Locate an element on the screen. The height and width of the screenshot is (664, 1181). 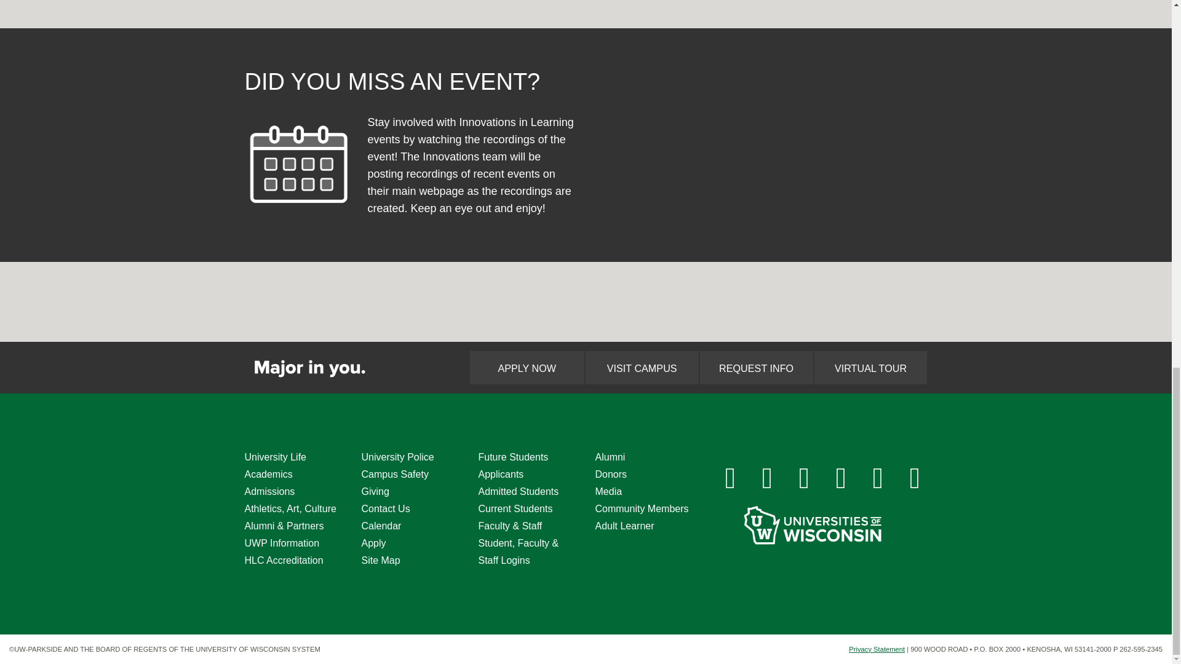
Email Admissions is located at coordinates (915, 478).